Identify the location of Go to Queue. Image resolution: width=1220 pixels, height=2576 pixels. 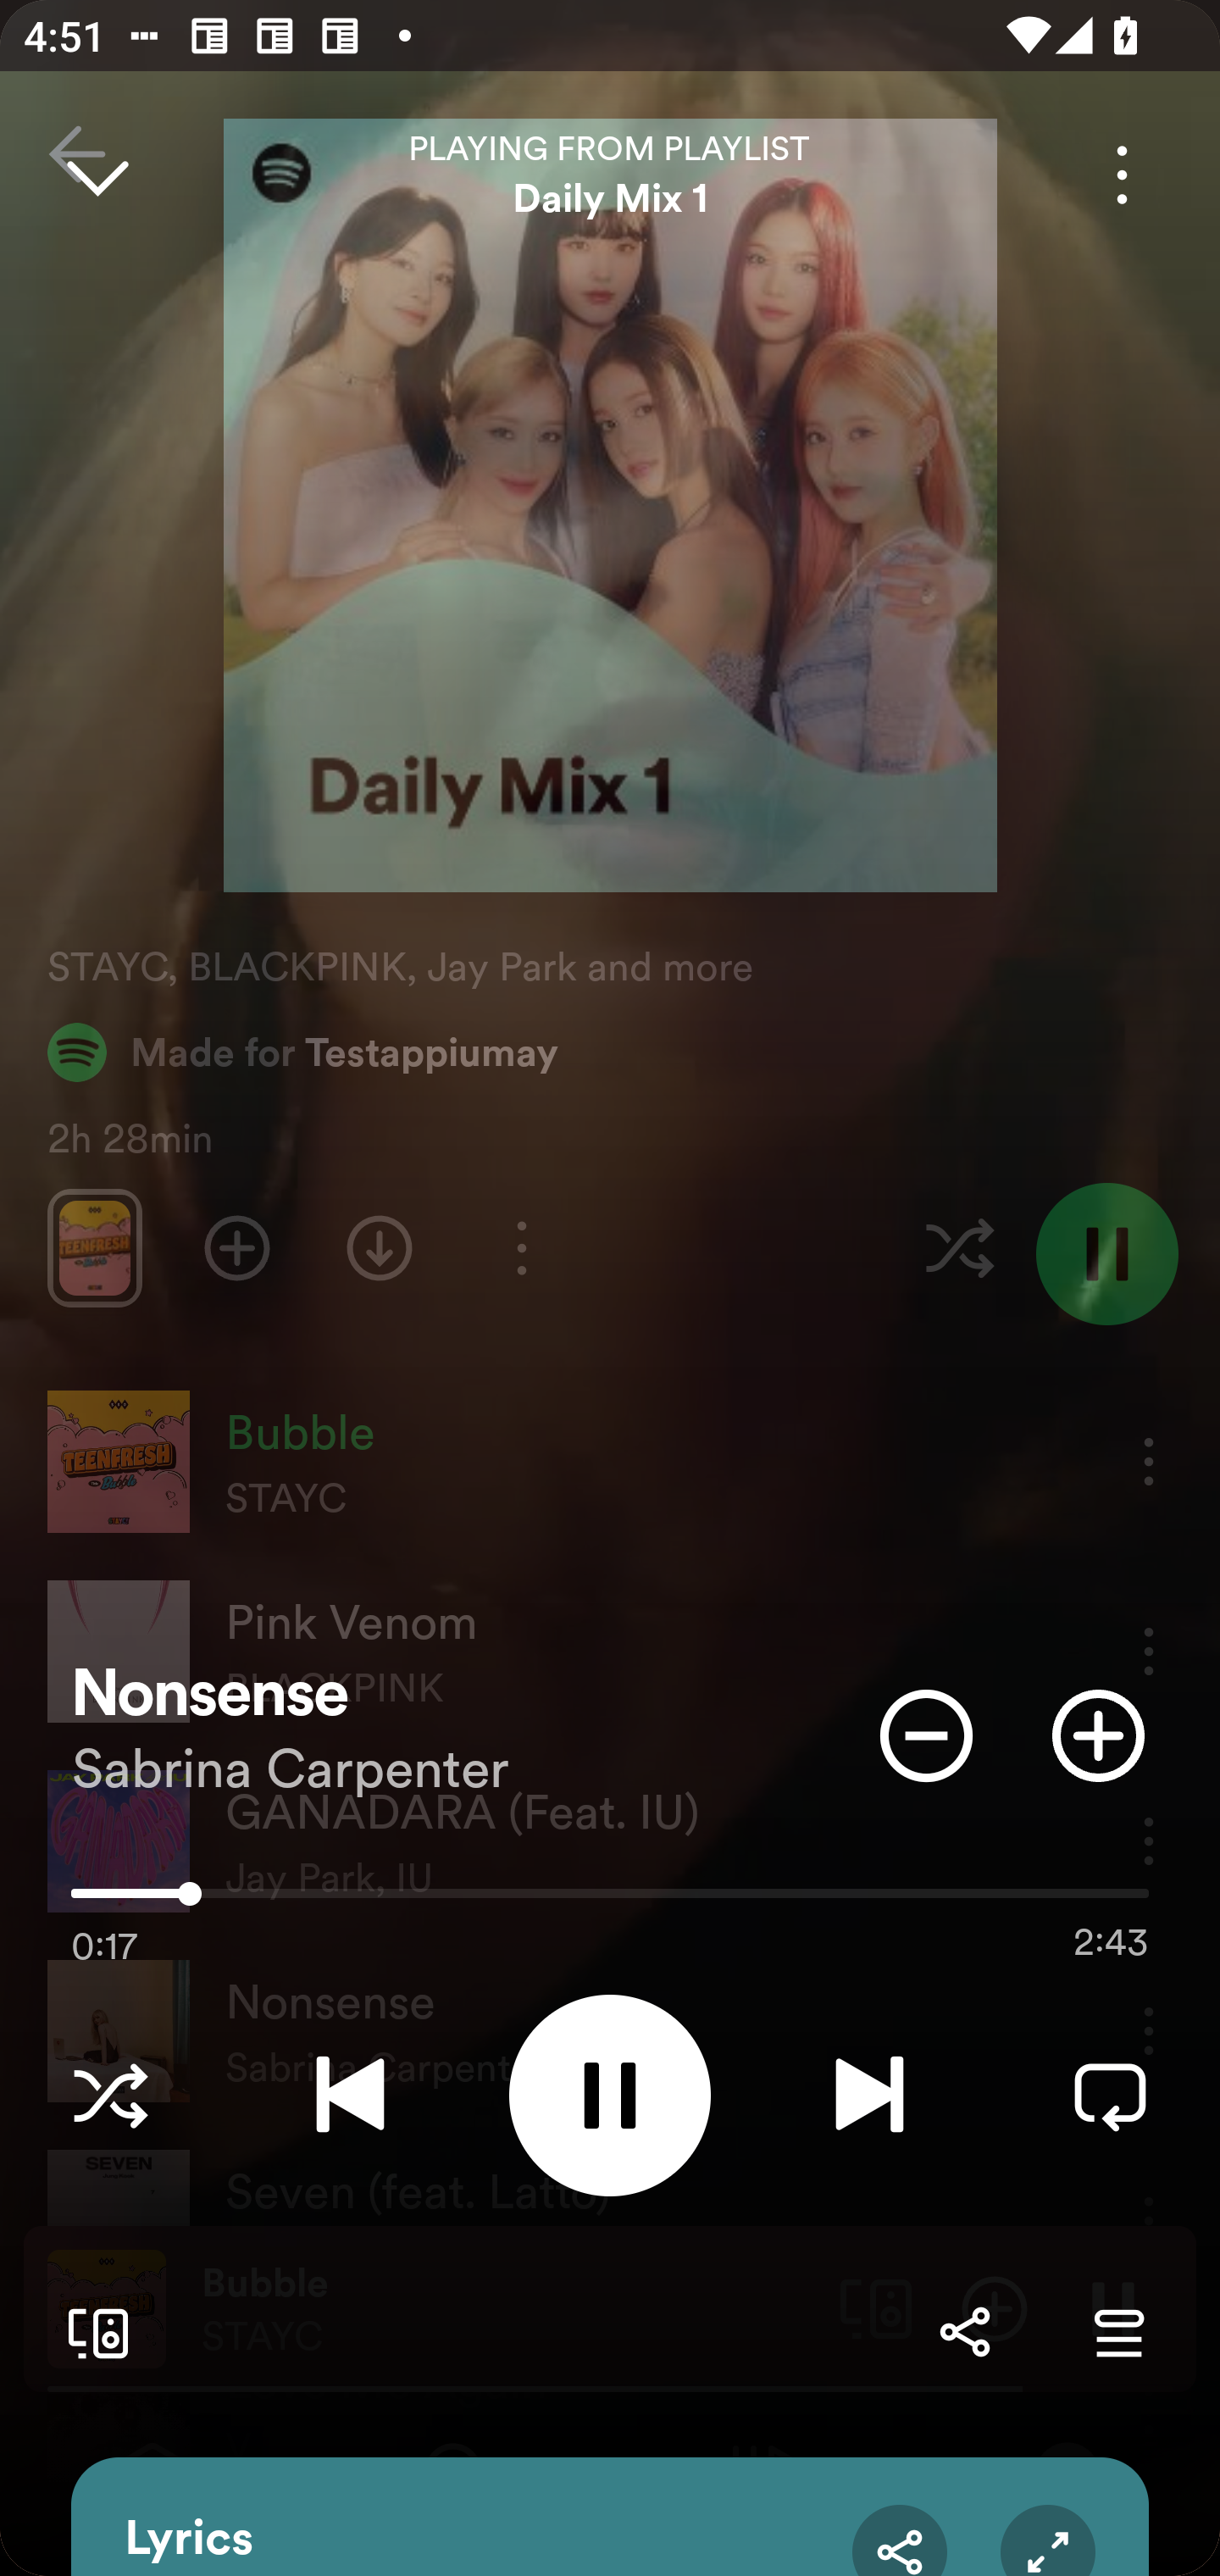
(1118, 2332).